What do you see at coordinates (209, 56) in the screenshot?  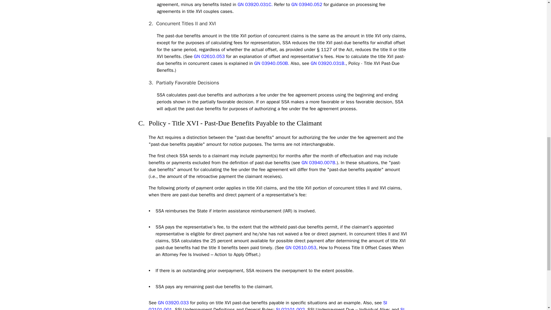 I see `GN 02610.053` at bounding box center [209, 56].